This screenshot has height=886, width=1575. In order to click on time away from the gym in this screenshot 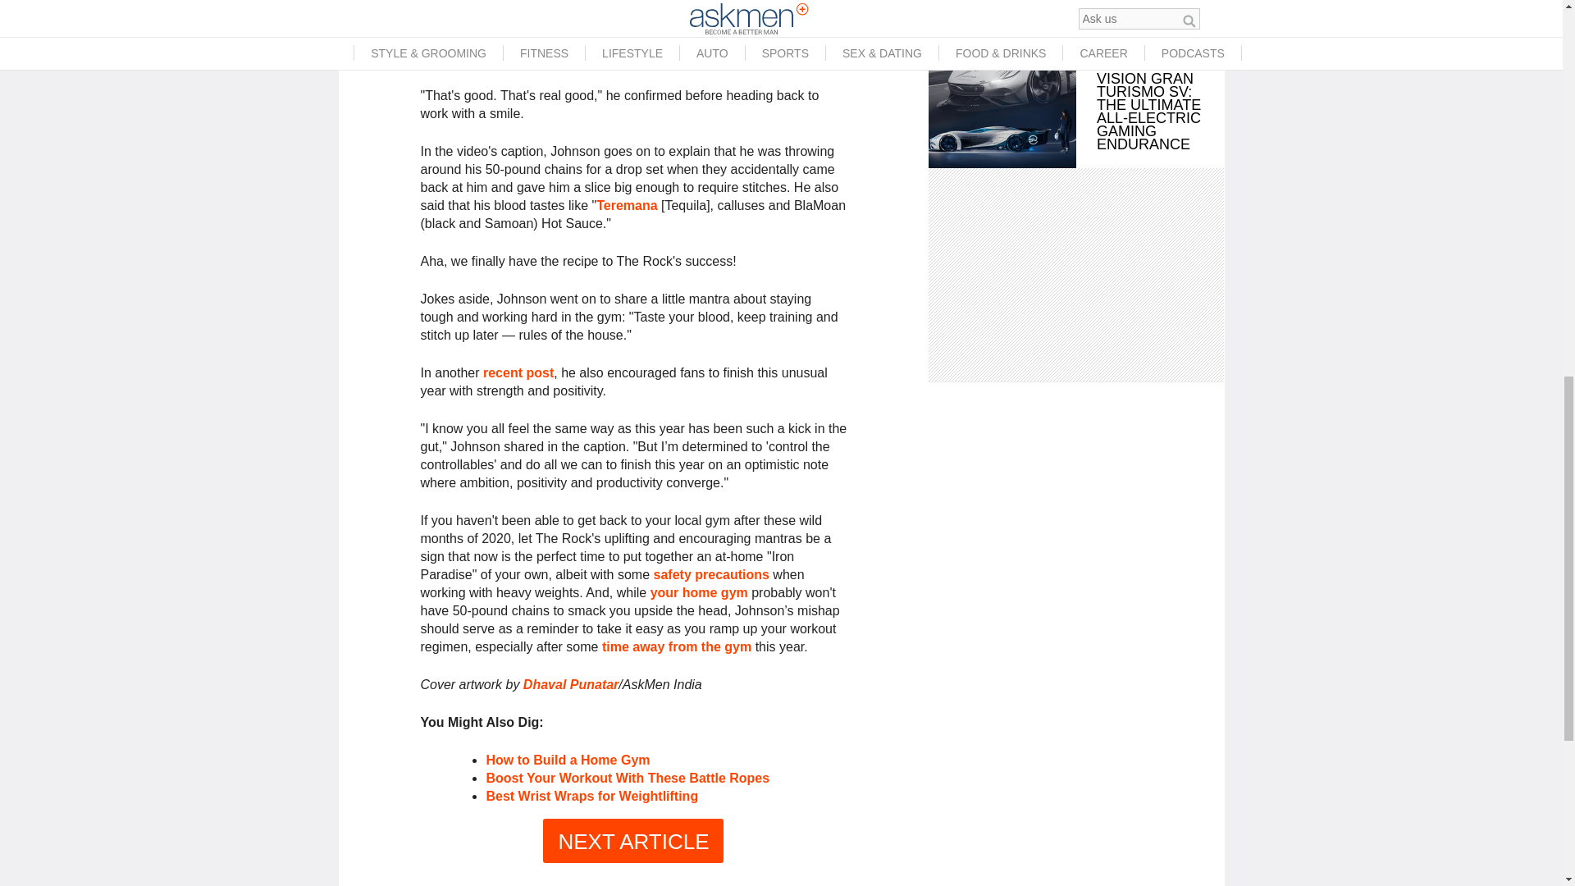, I will do `click(676, 646)`.